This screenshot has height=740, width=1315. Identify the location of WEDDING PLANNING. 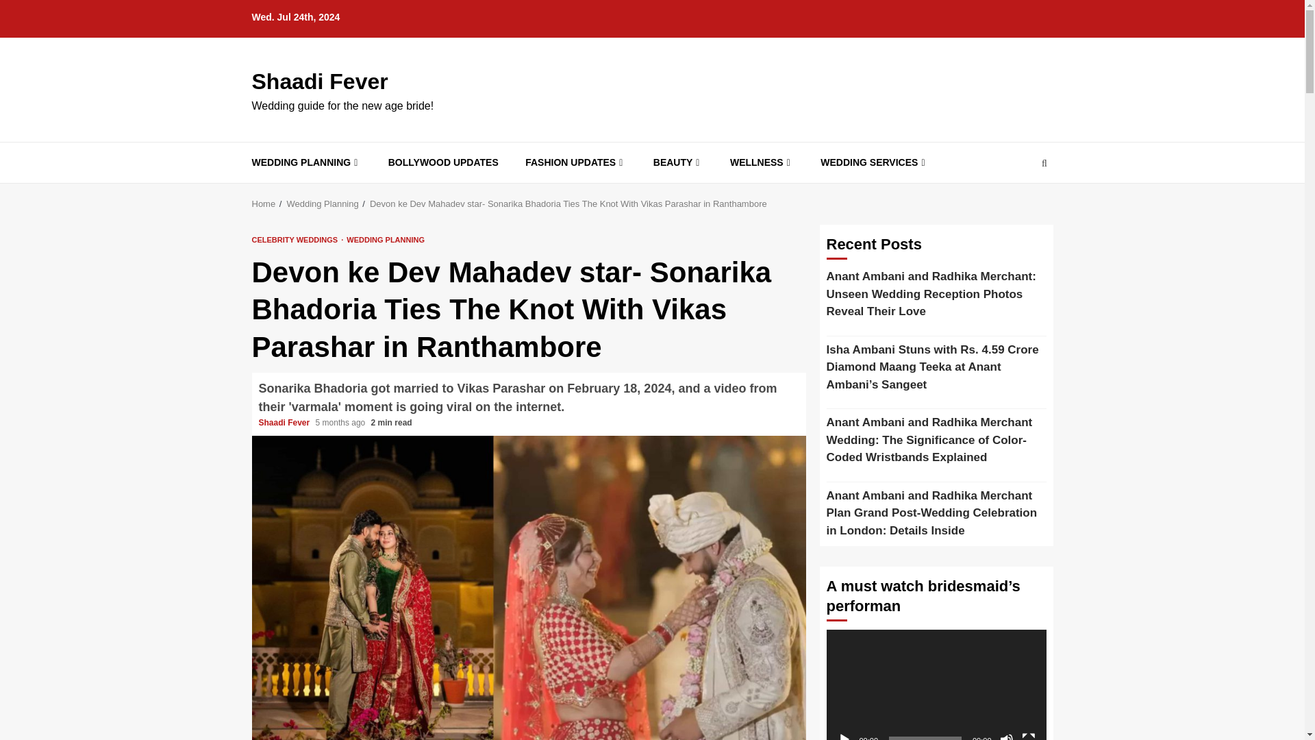
(307, 162).